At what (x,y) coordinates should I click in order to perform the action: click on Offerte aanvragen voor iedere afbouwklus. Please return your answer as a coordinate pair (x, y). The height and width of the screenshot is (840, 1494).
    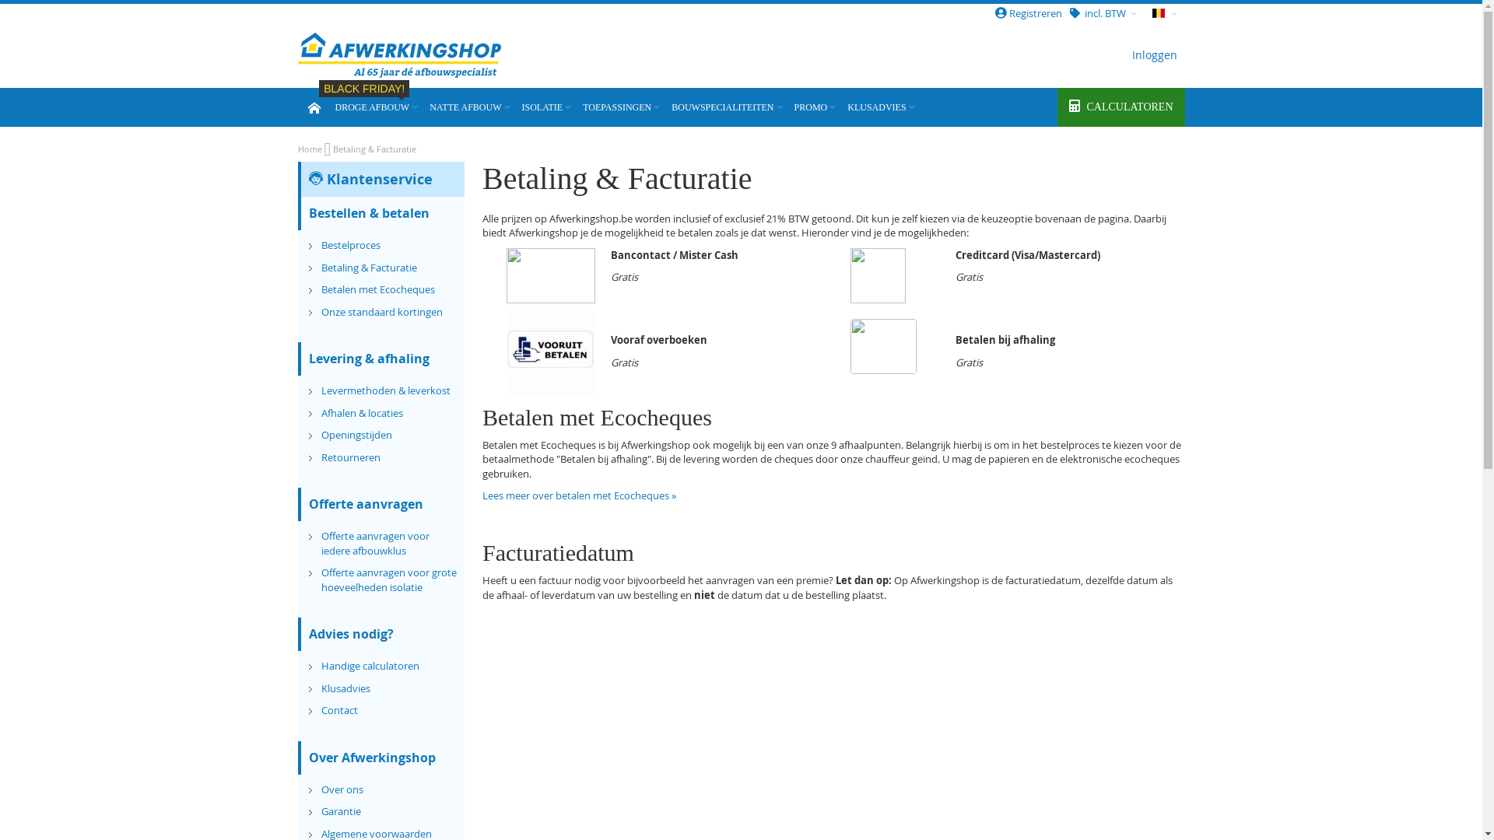
    Looking at the image, I should click on (375, 543).